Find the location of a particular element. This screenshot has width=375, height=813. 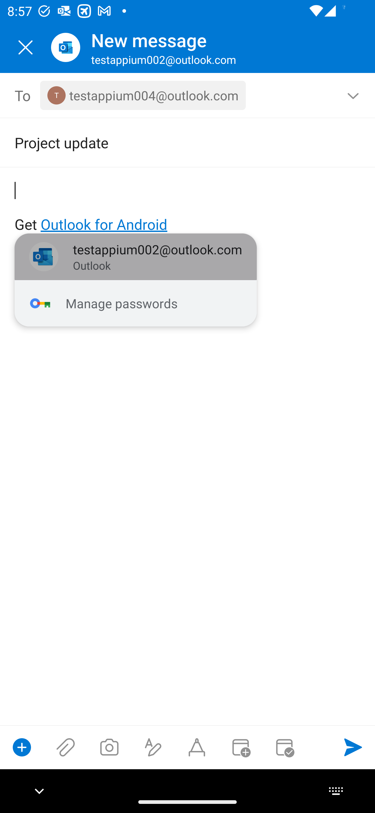

Google Password Manager Manage passwords is located at coordinates (136, 304).